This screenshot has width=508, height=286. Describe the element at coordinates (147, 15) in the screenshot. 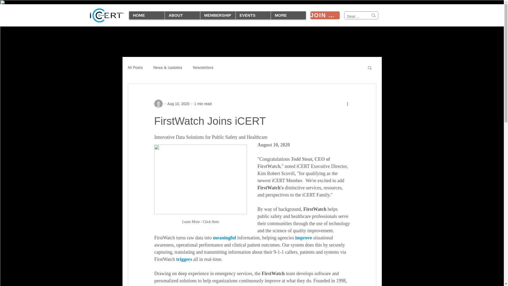

I see `HOME` at that location.